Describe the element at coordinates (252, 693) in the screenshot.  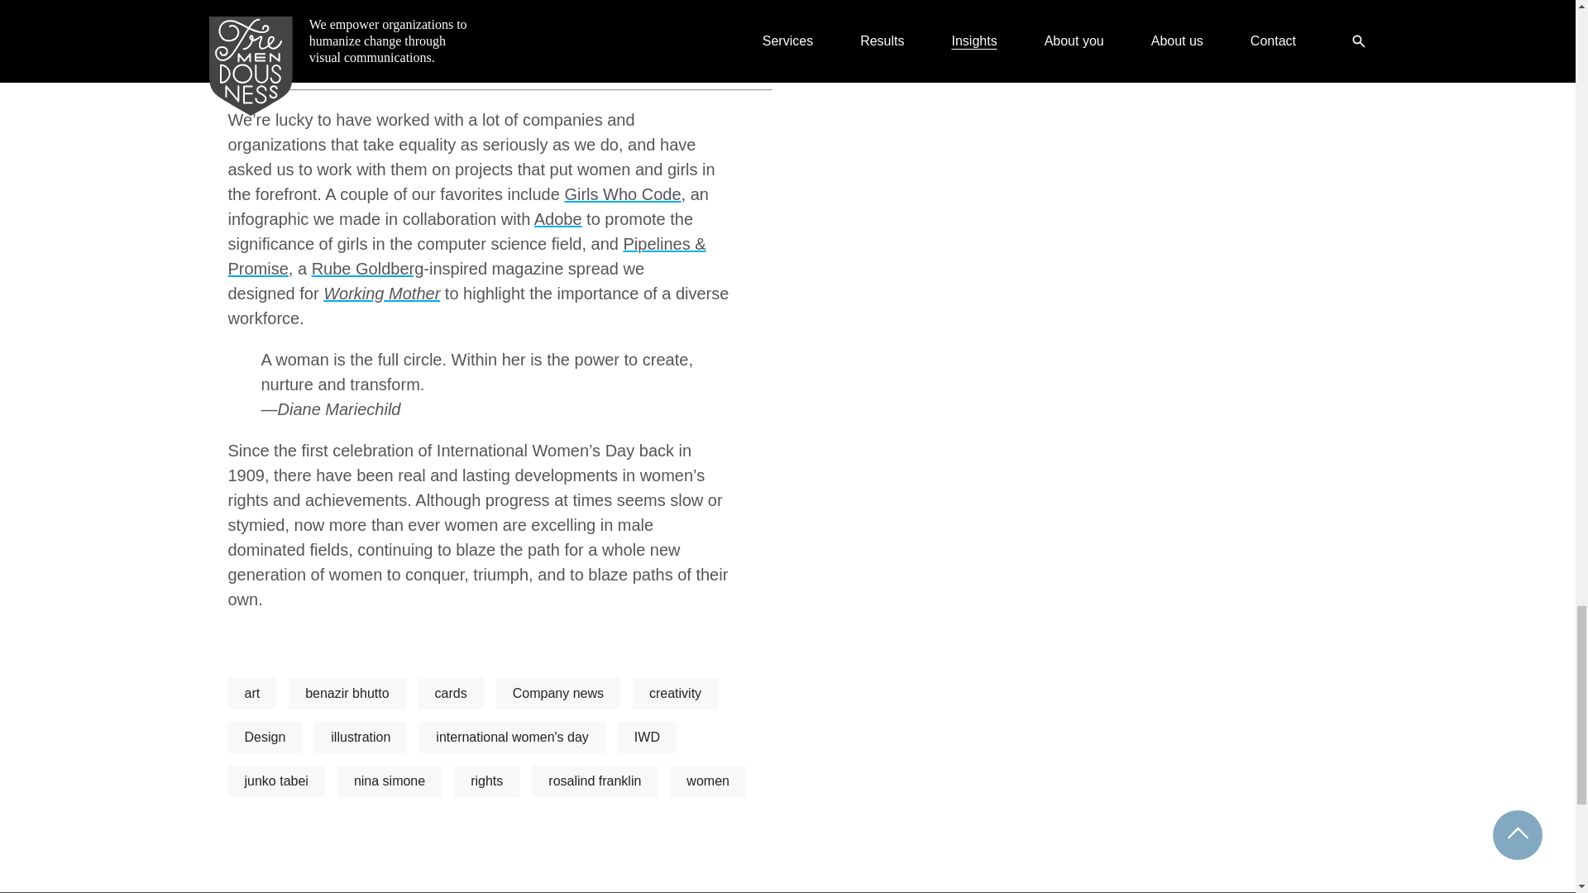
I see `art` at that location.